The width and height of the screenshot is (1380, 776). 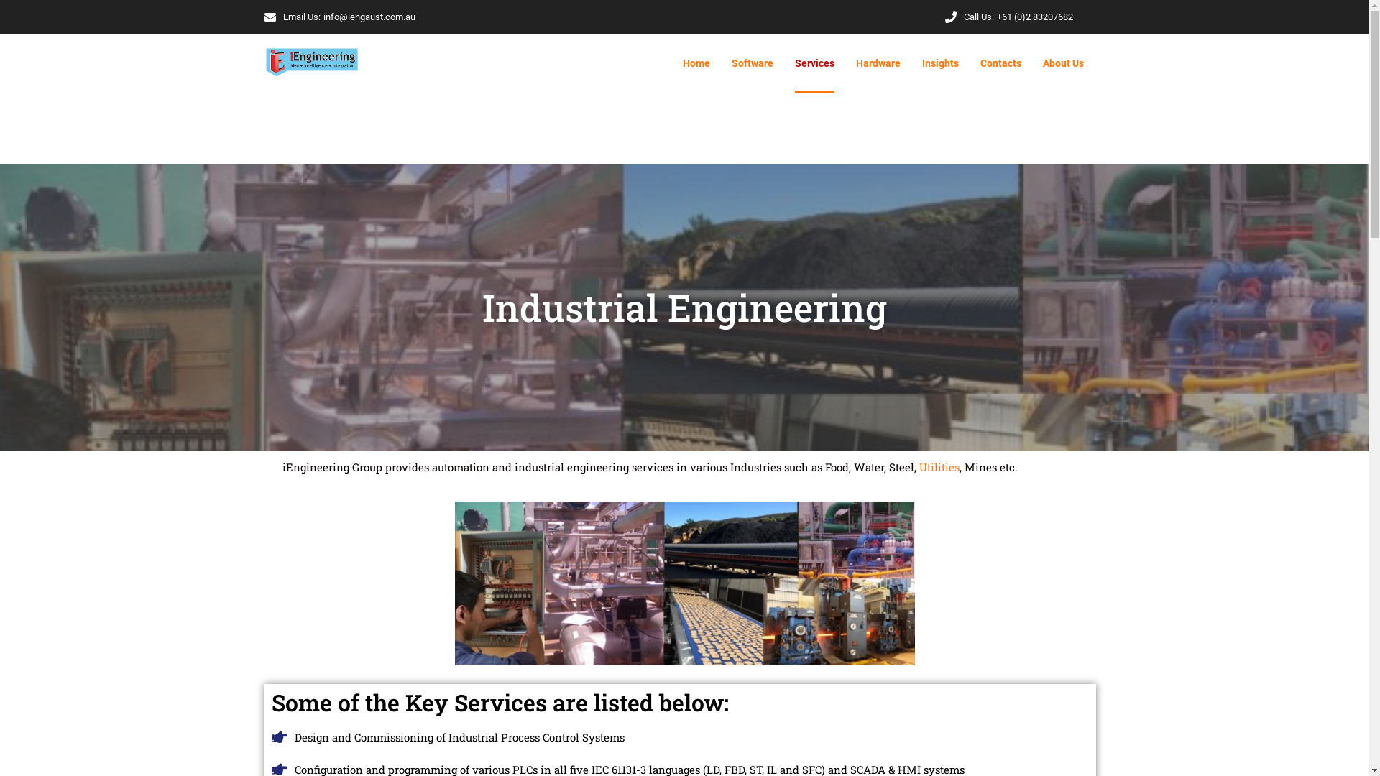 I want to click on Hardware, so click(x=878, y=63).